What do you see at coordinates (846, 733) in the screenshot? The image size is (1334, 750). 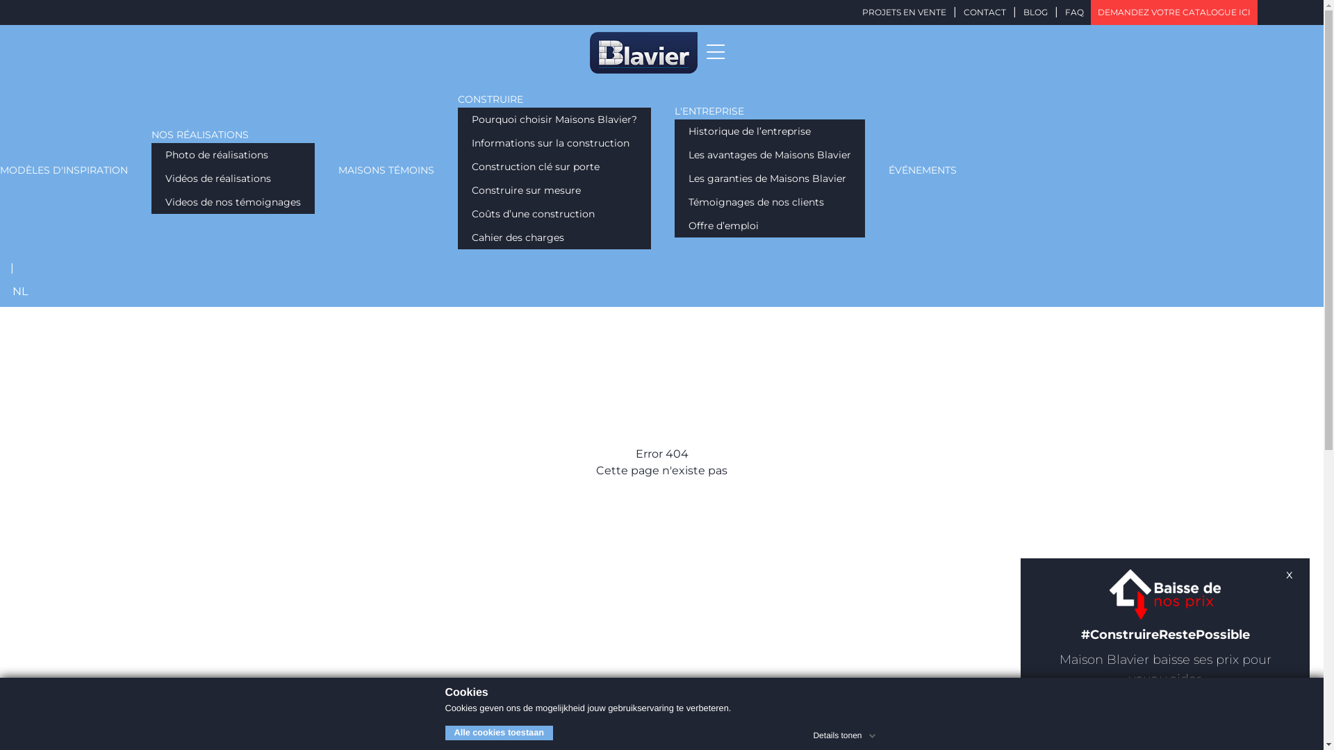 I see `Details tonen` at bounding box center [846, 733].